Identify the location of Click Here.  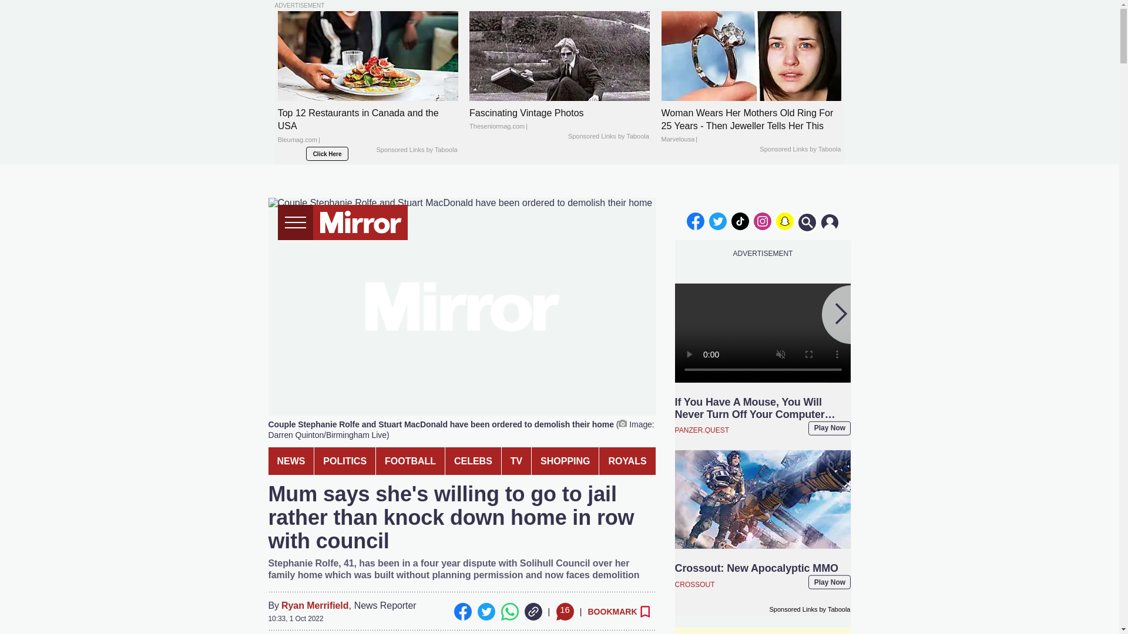
(327, 154).